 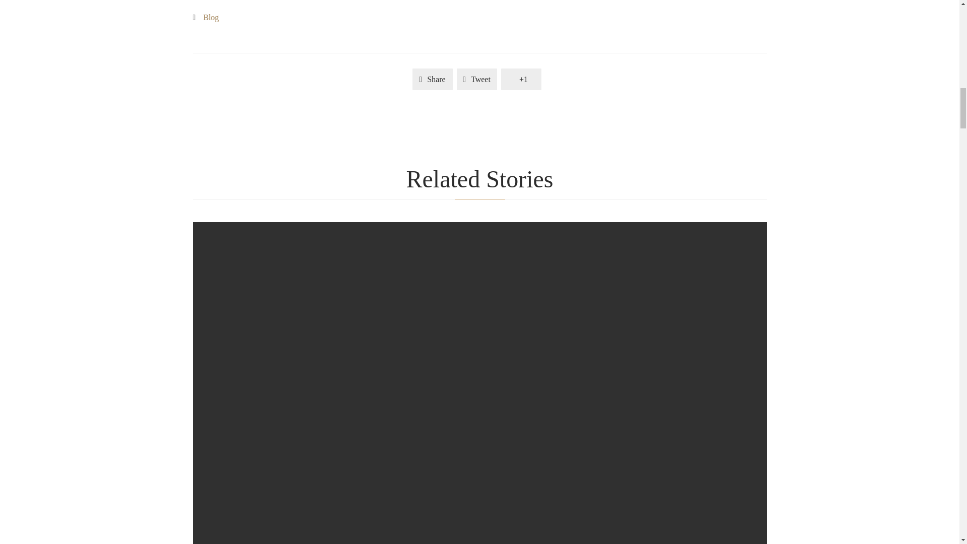 What do you see at coordinates (432, 79) in the screenshot?
I see `Share on Facebook` at bounding box center [432, 79].